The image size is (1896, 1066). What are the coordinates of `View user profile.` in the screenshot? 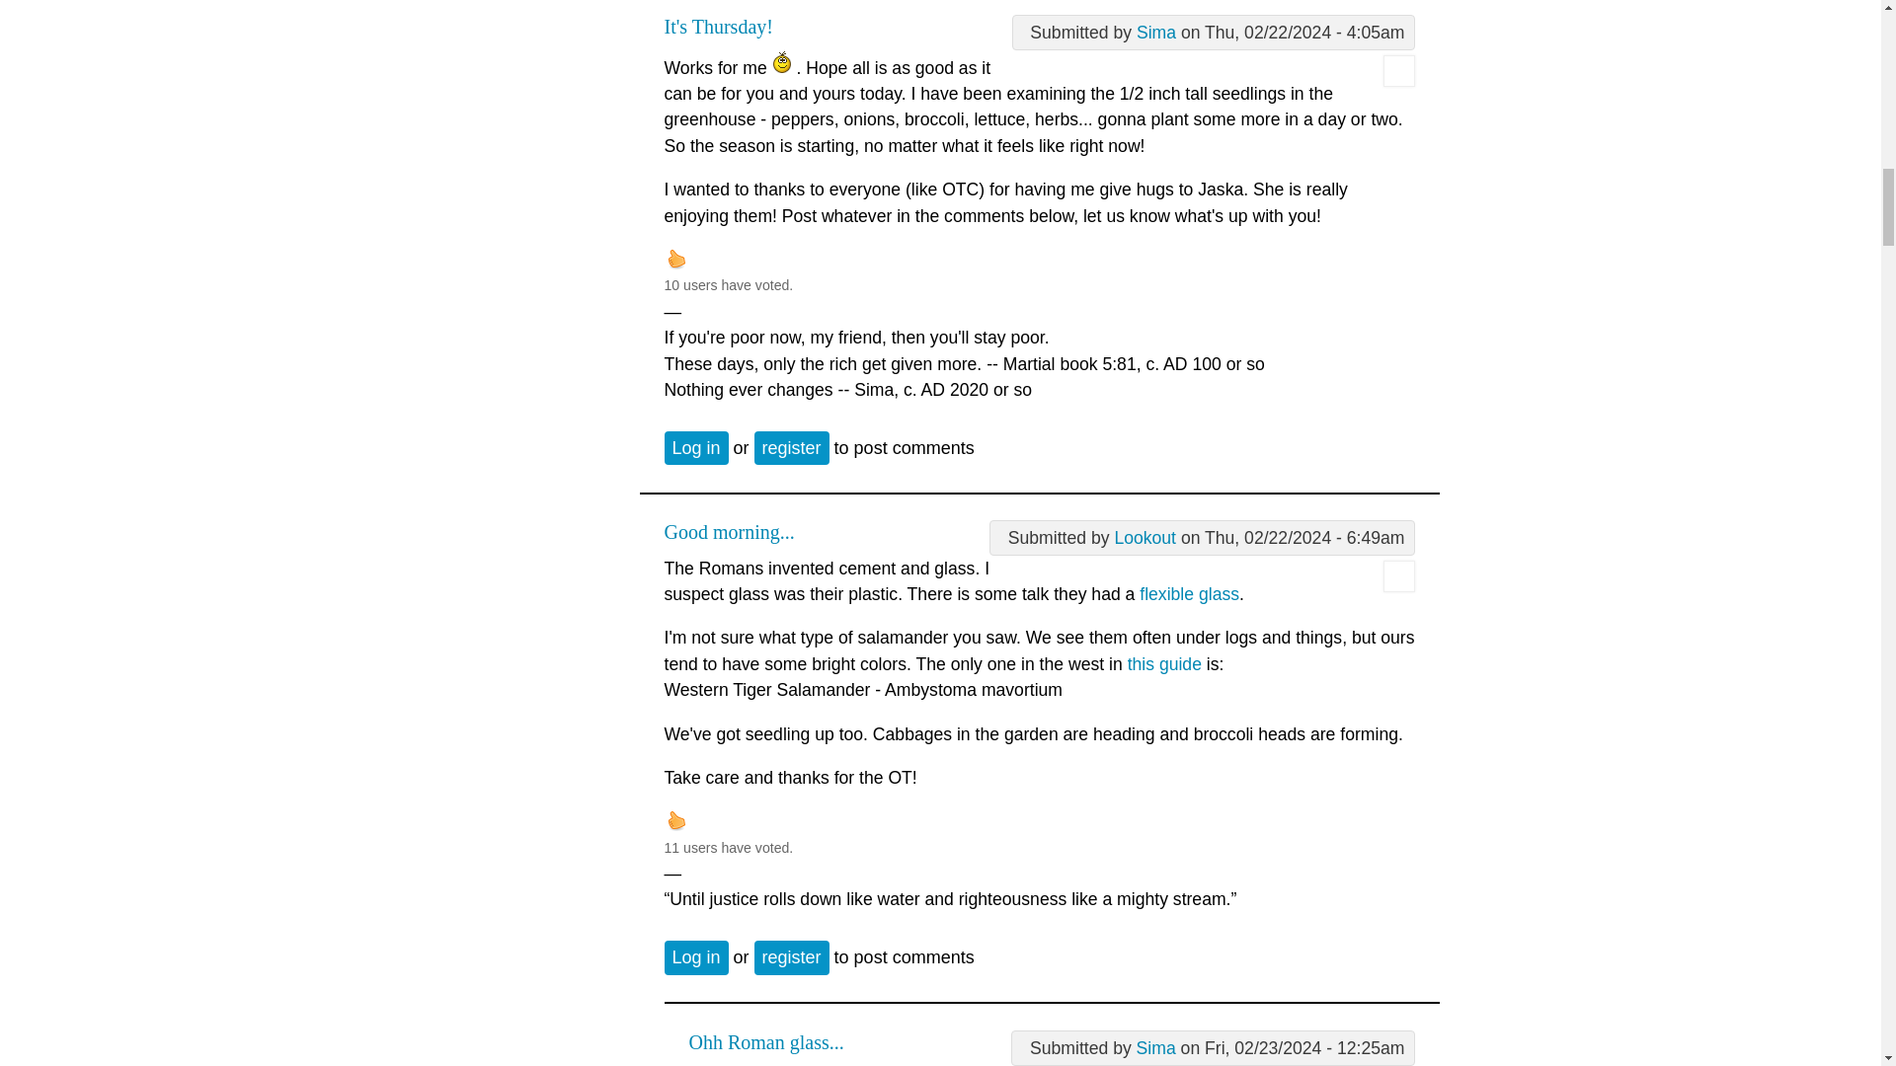 It's located at (1145, 537).